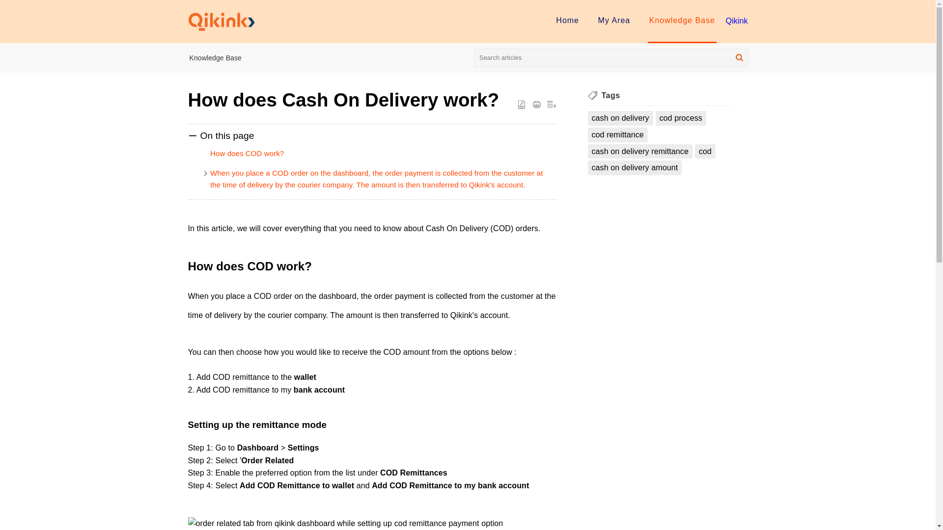 The image size is (943, 530). Describe the element at coordinates (536, 105) in the screenshot. I see `Print` at that location.